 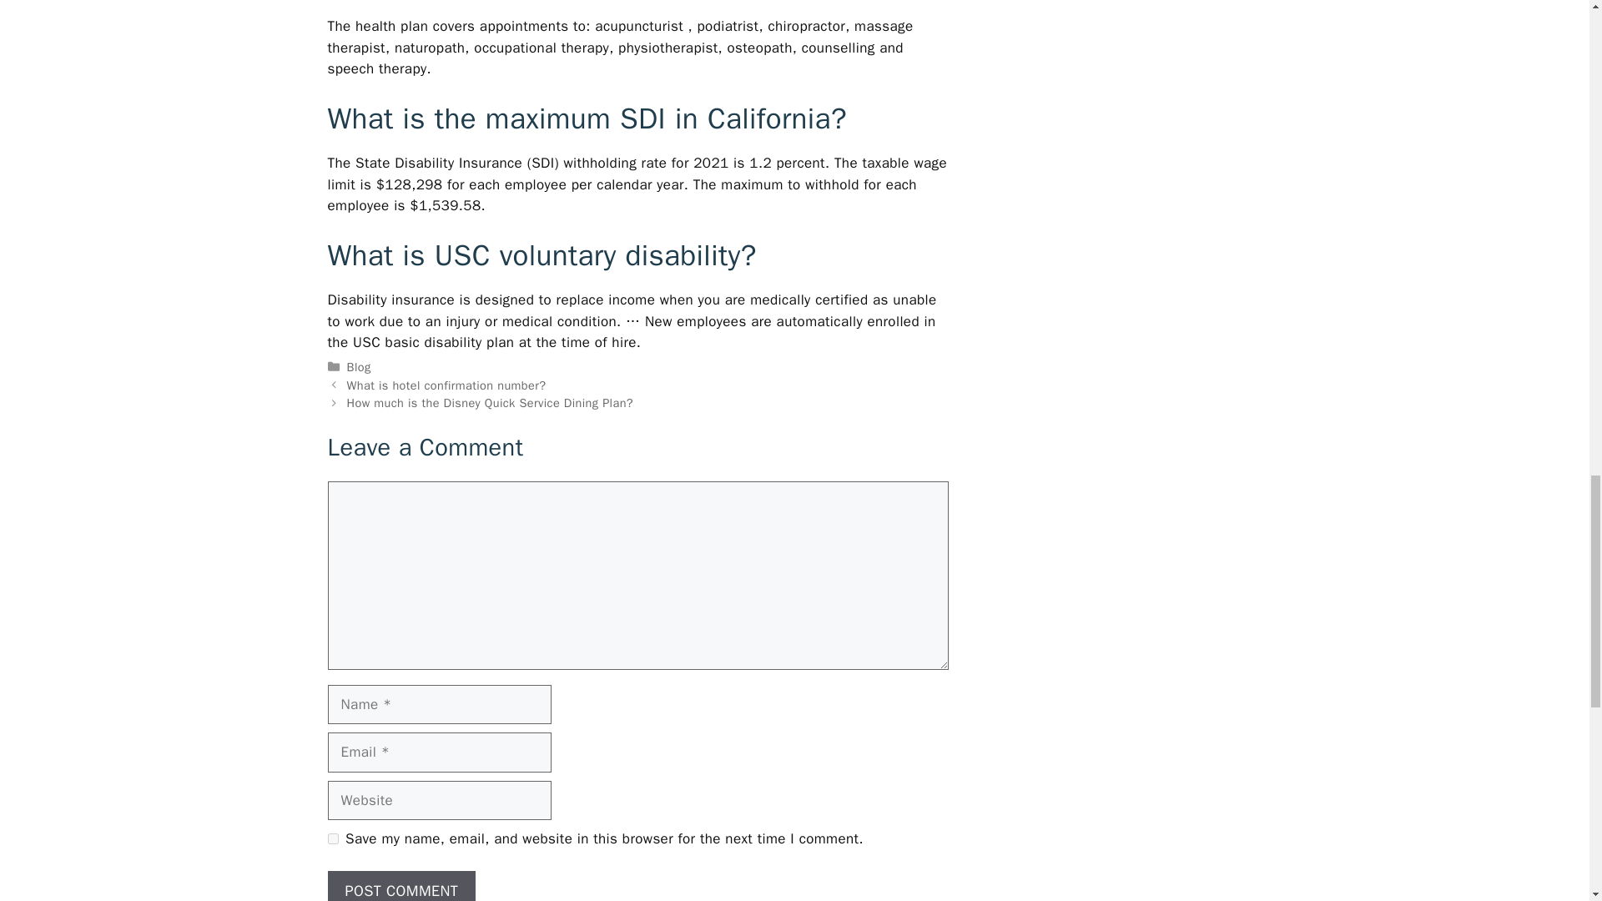 I want to click on How much is the Disney Quick Service Dining Plan?, so click(x=490, y=403).